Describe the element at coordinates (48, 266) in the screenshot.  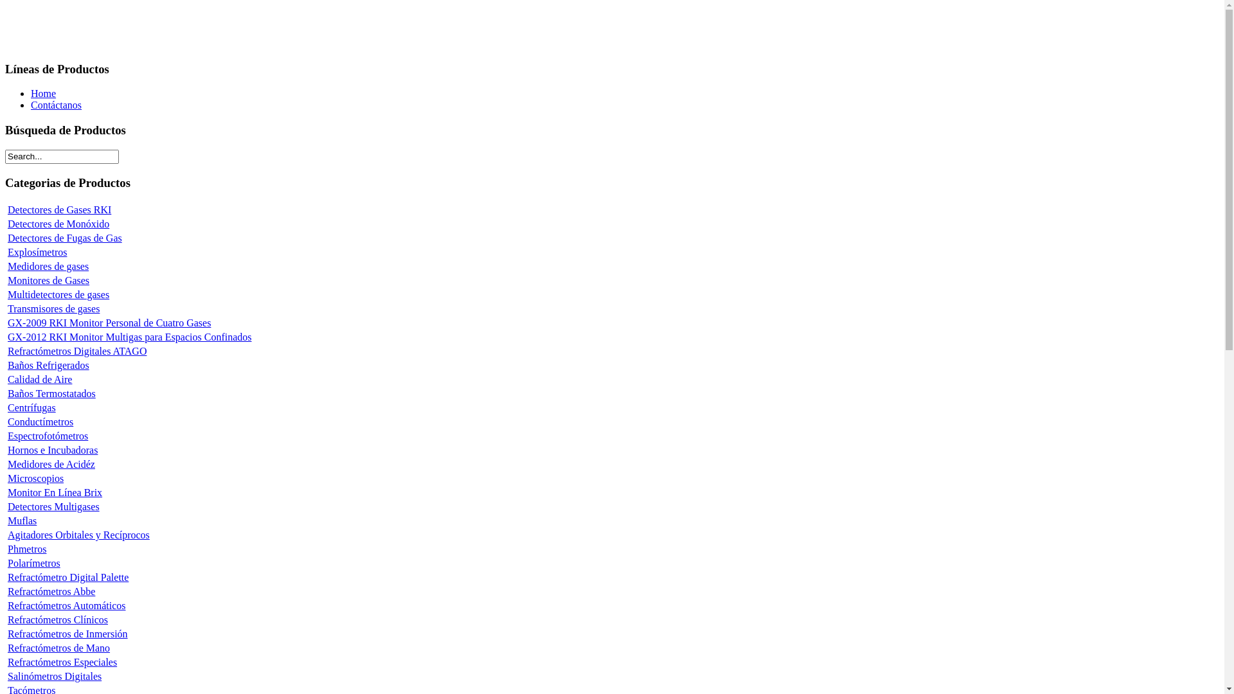
I see `Medidores de gases` at that location.